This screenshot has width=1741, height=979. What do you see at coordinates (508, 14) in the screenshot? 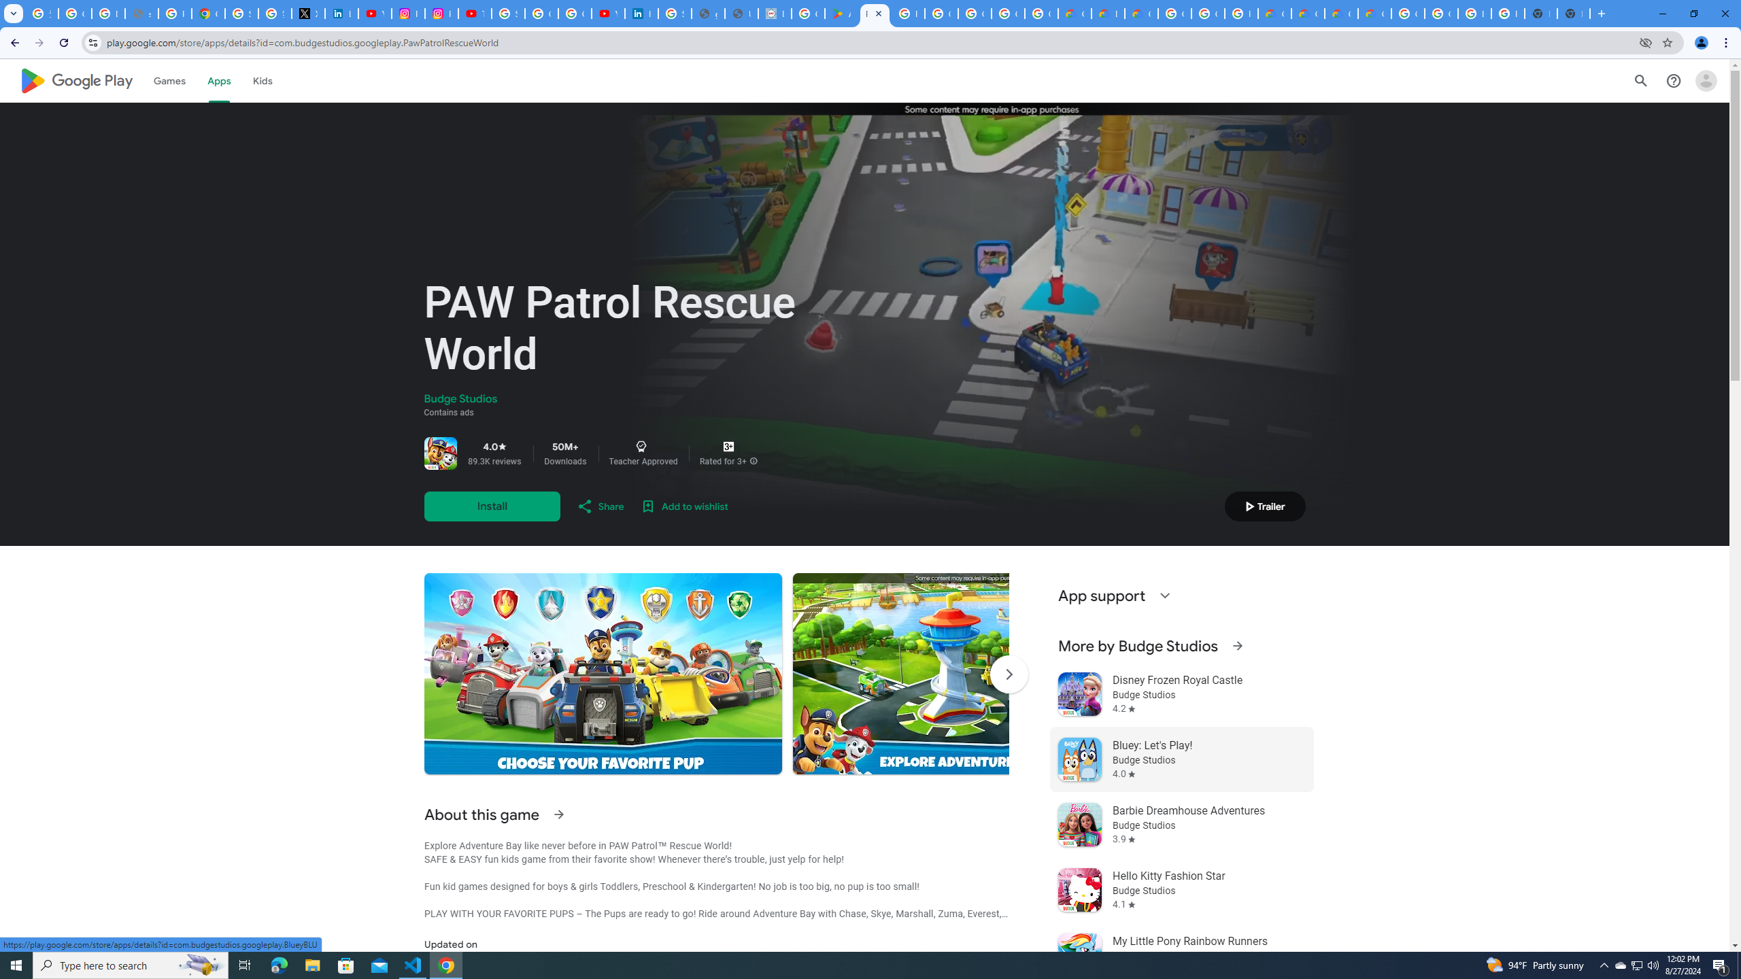
I see `Sign in - Google Accounts` at bounding box center [508, 14].